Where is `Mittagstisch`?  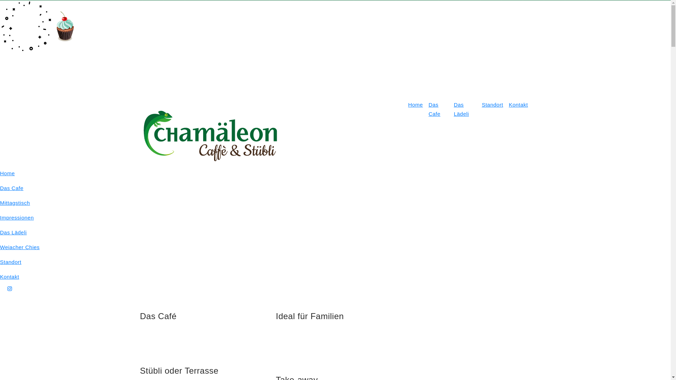
Mittagstisch is located at coordinates (335, 203).